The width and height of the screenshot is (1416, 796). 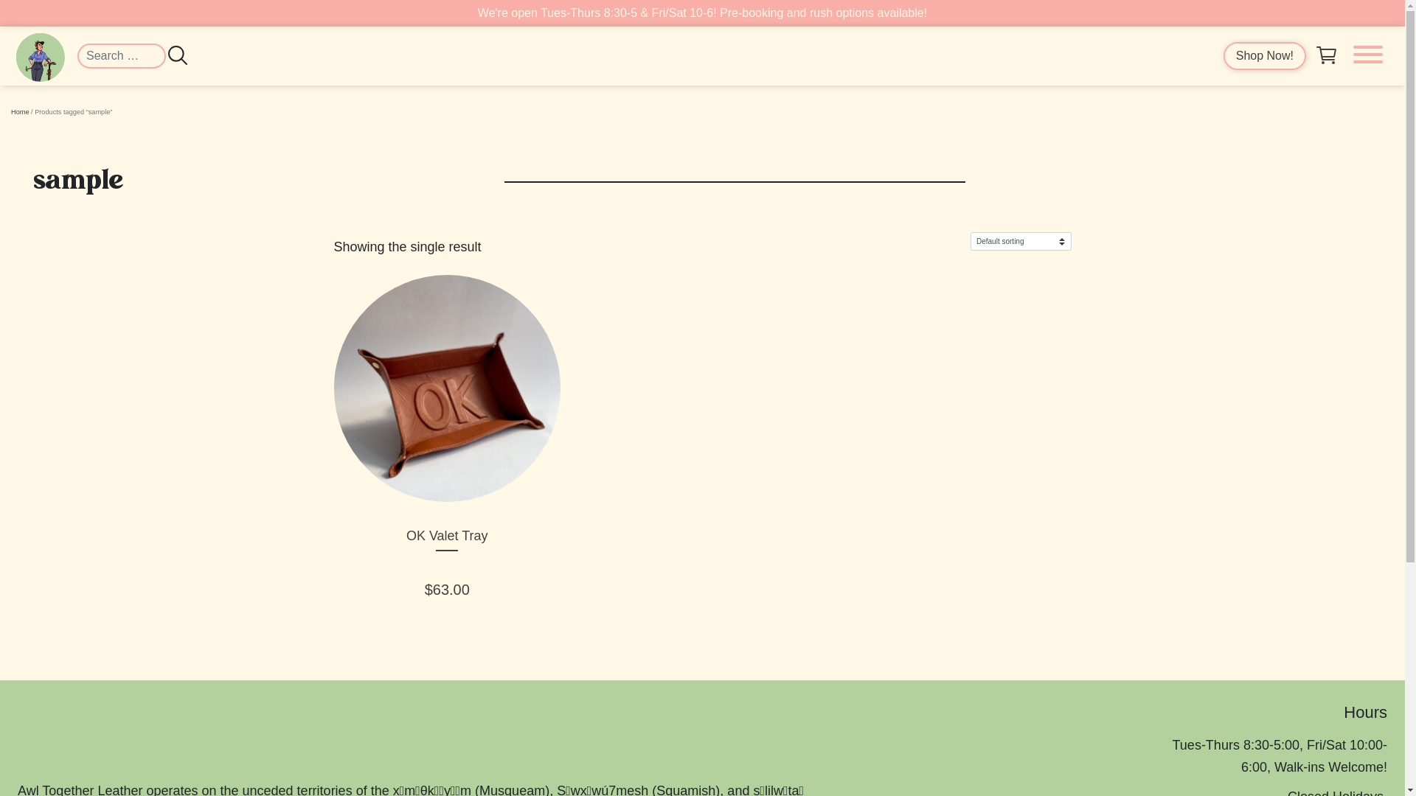 I want to click on OK Valet Tray
$63.00, so click(x=447, y=439).